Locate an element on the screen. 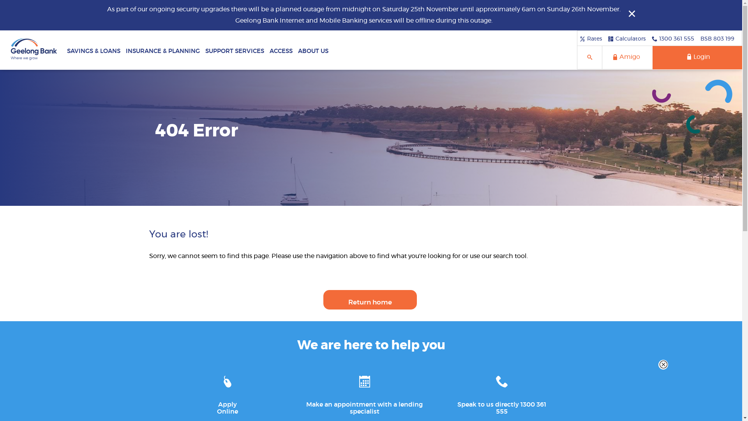  ABOUT US is located at coordinates (313, 50).